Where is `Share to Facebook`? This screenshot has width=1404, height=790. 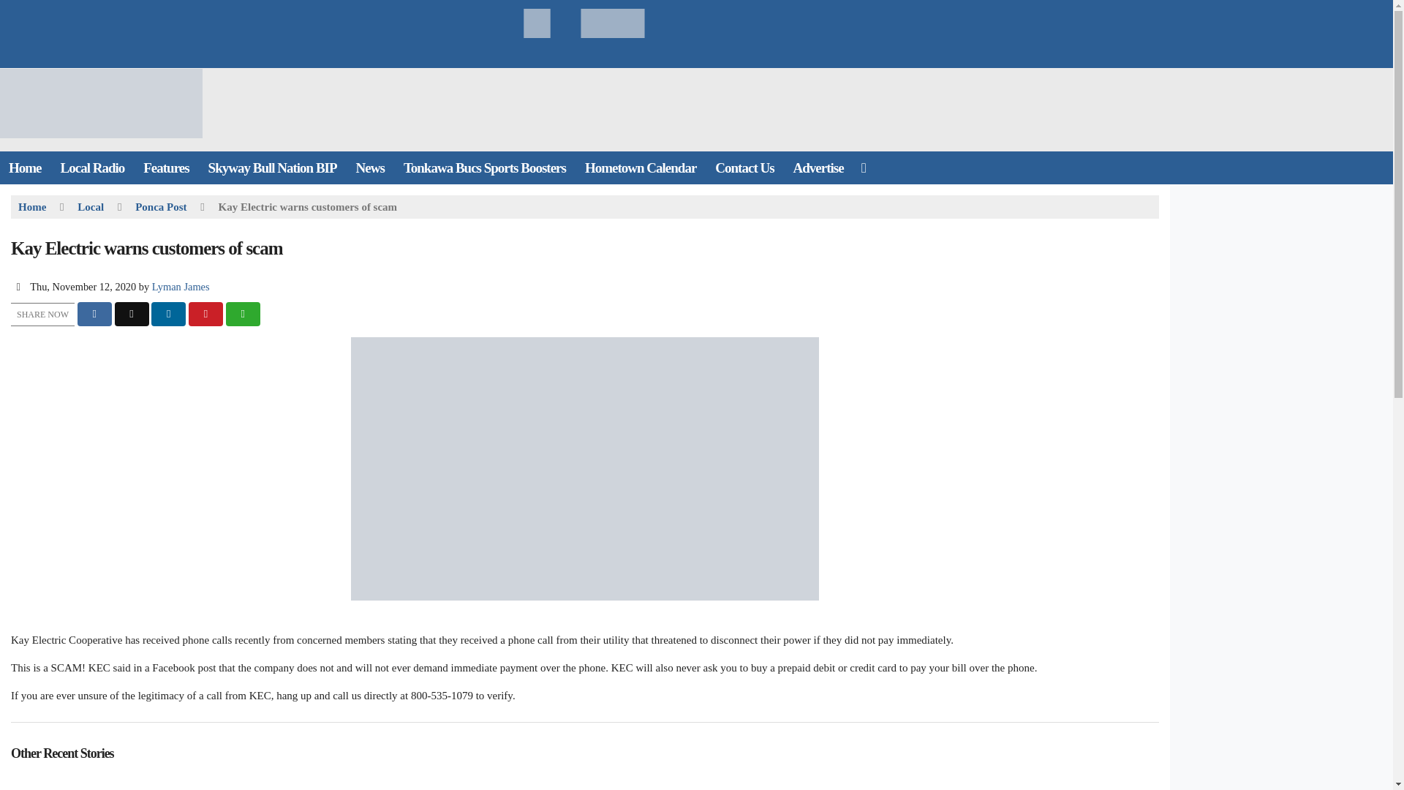 Share to Facebook is located at coordinates (94, 313).